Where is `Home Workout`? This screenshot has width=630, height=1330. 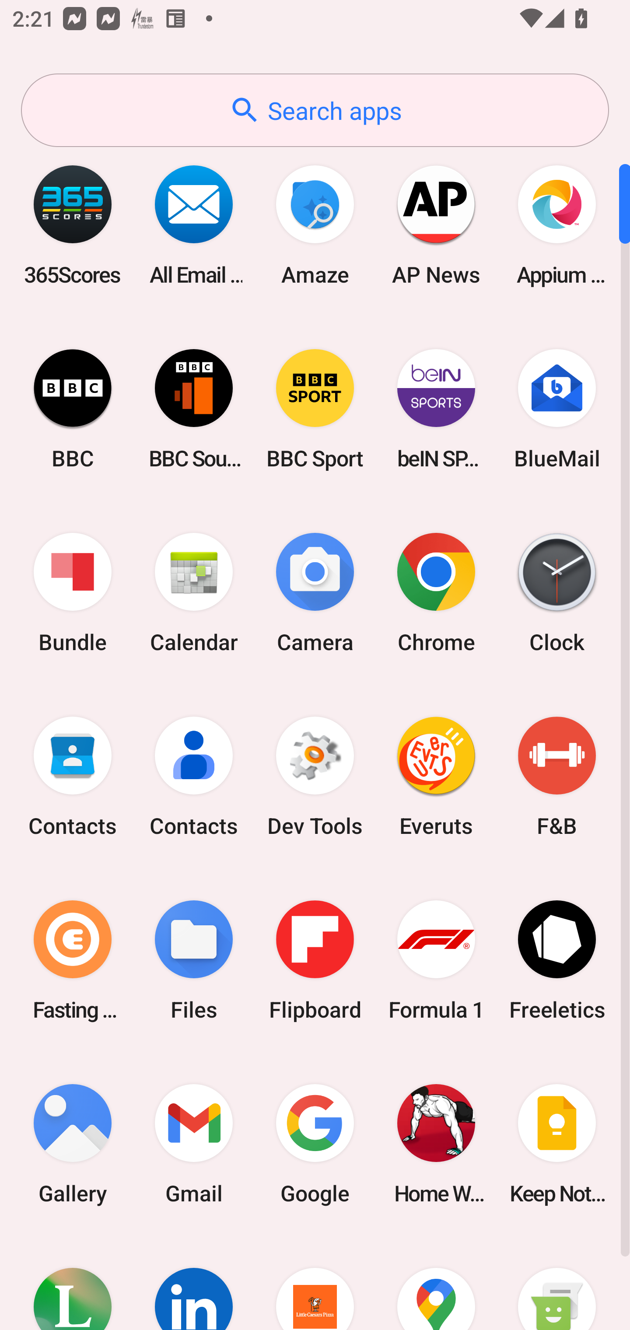 Home Workout is located at coordinates (436, 1144).